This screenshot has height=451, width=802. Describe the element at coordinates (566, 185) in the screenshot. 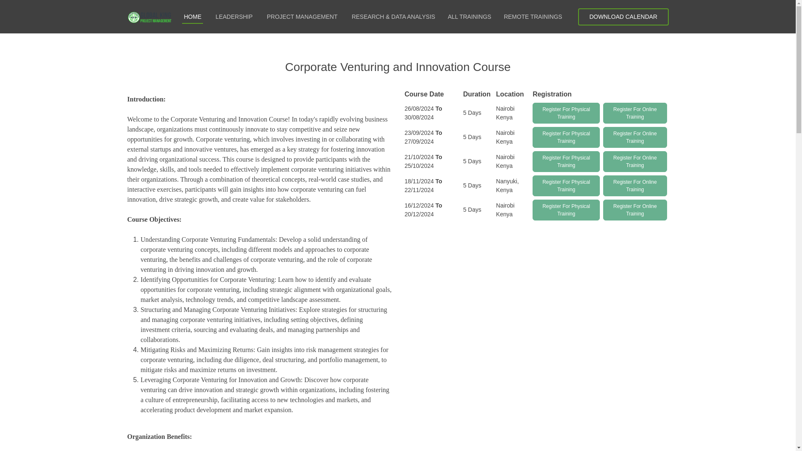

I see `Register For Physical Training` at that location.